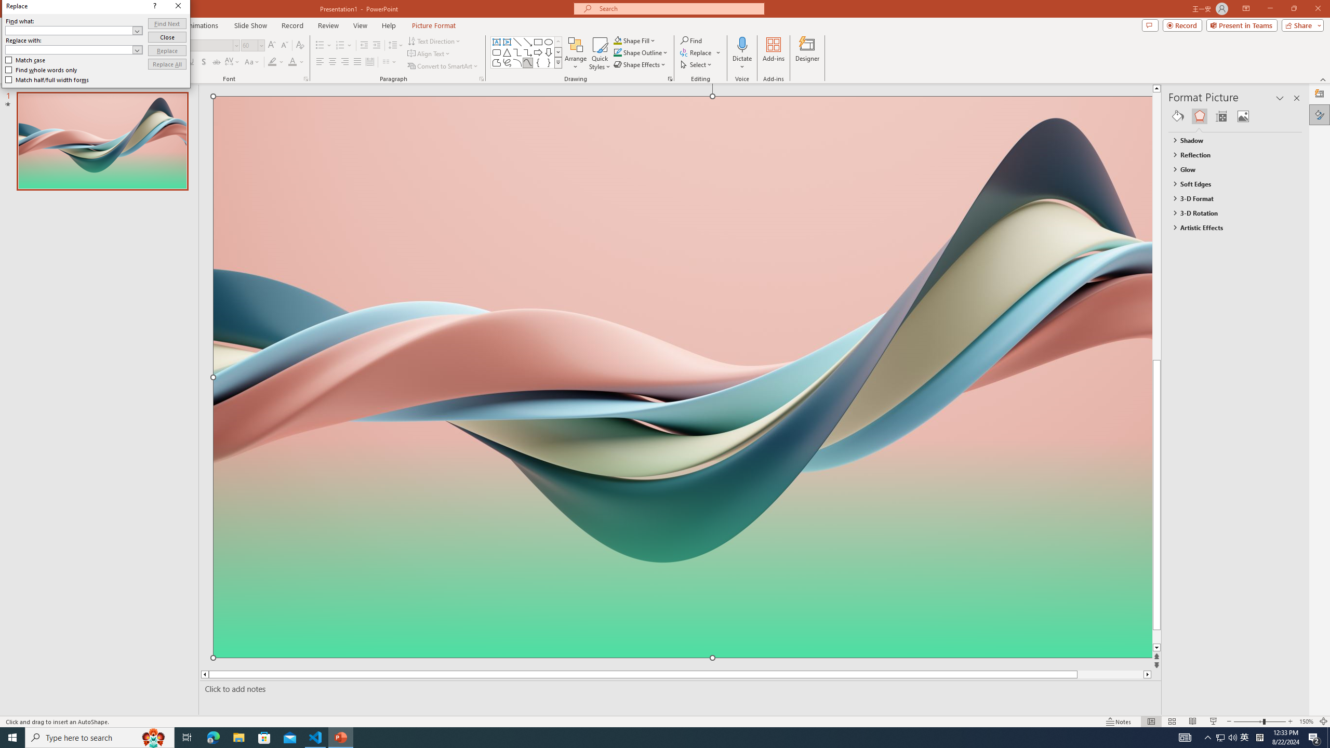 This screenshot has height=748, width=1330. What do you see at coordinates (69, 30) in the screenshot?
I see `Find what` at bounding box center [69, 30].